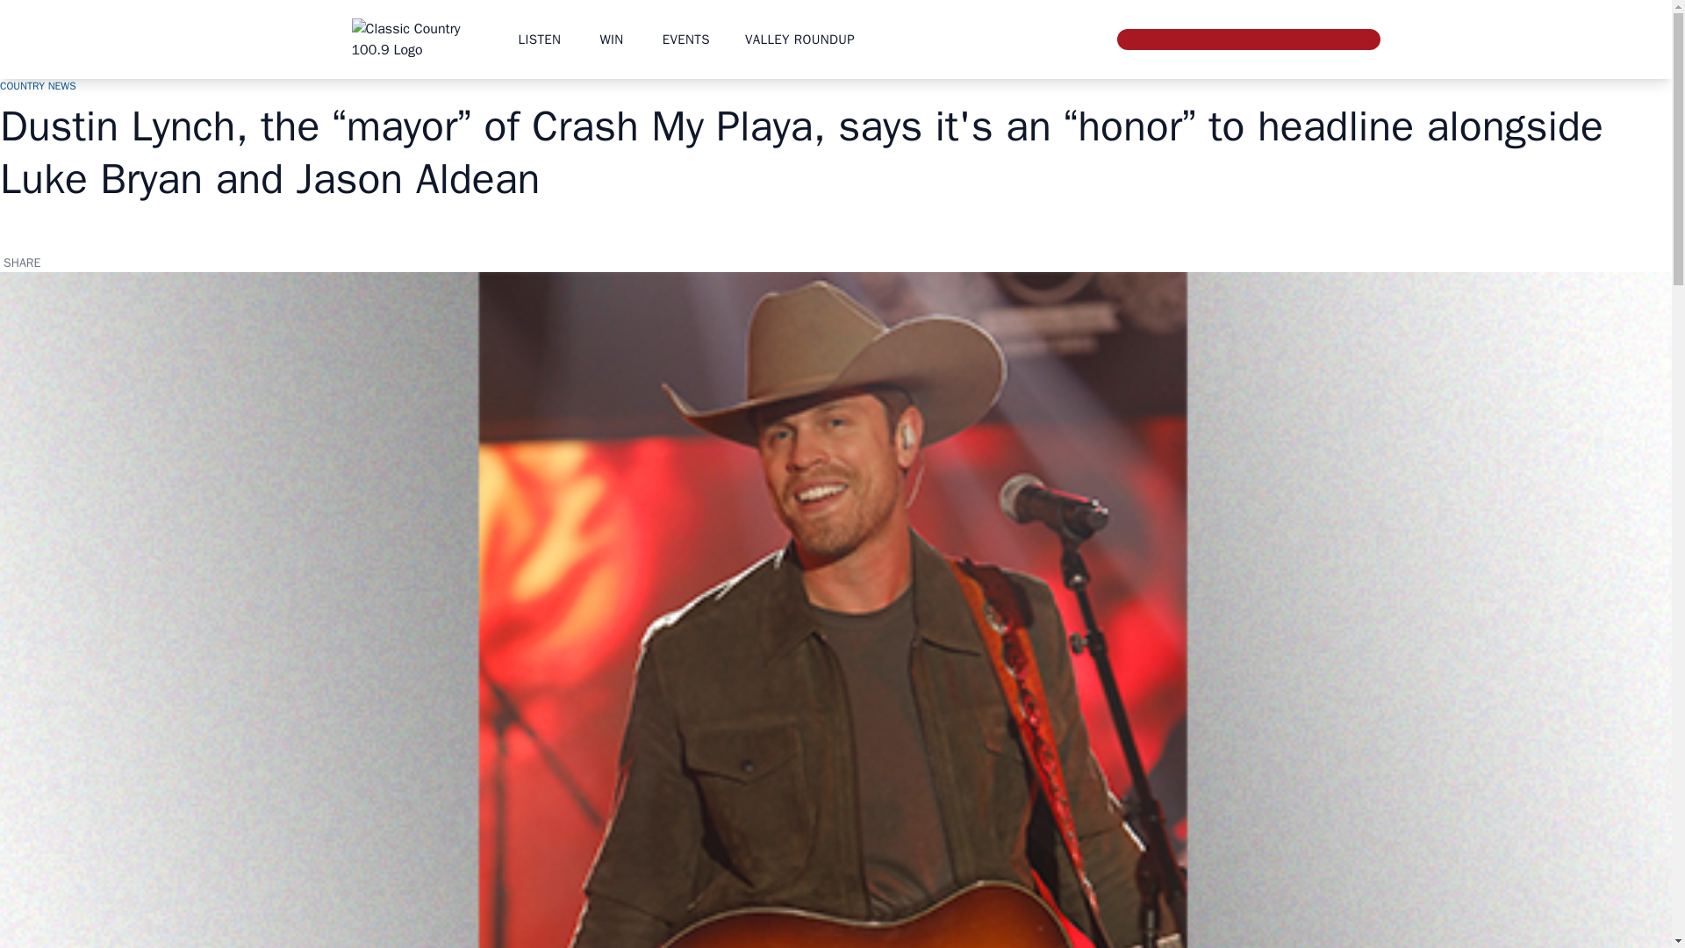 This screenshot has height=948, width=1685. Describe the element at coordinates (416, 39) in the screenshot. I see `Classic Country 100.9` at that location.